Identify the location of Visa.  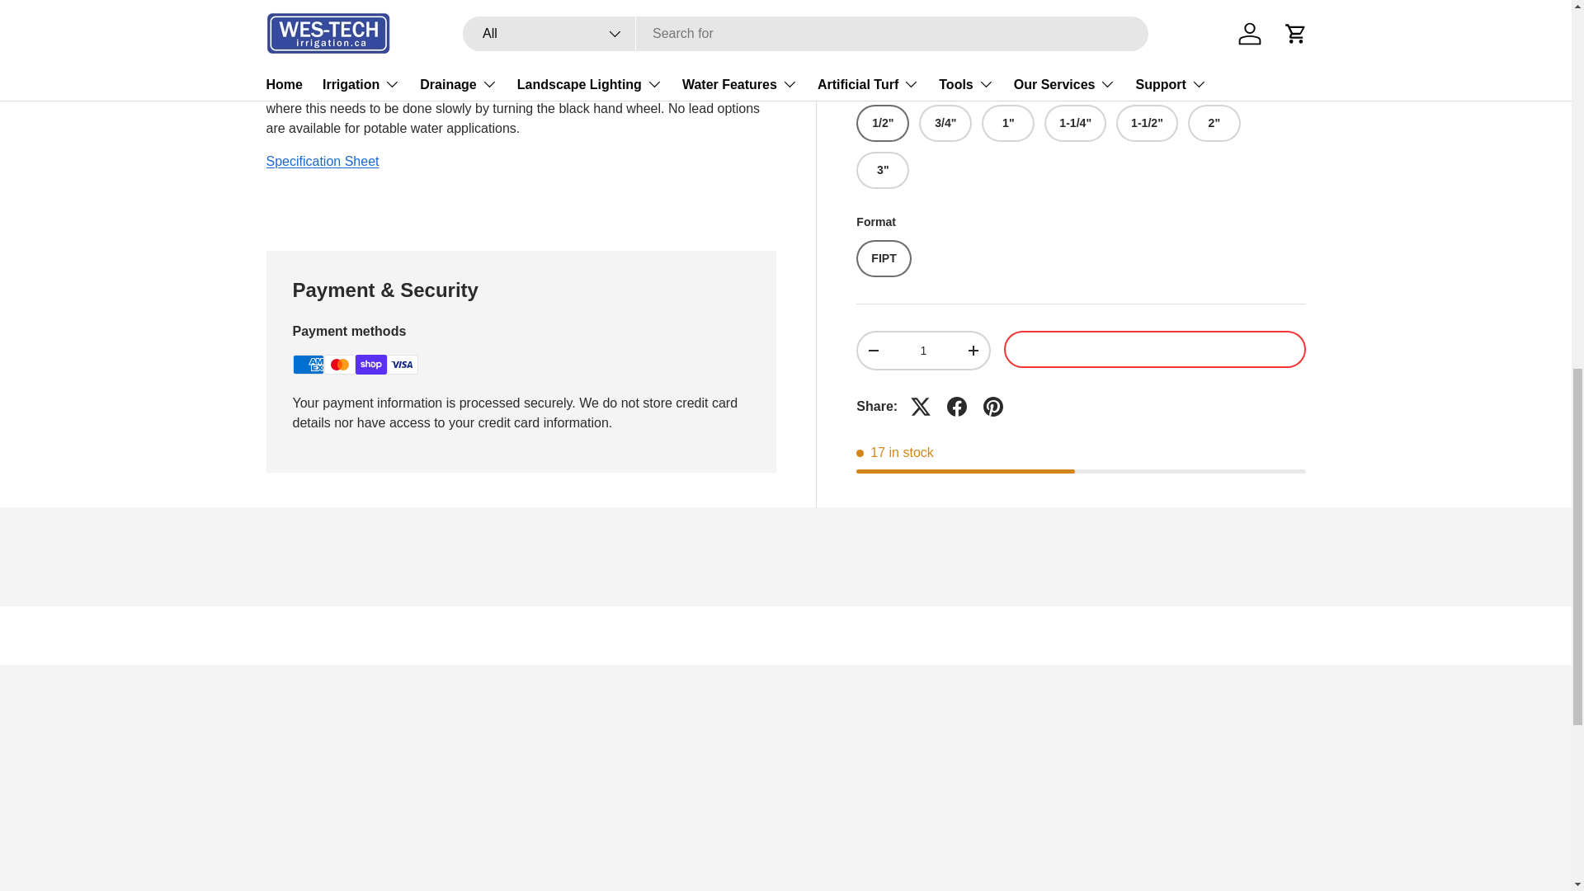
(402, 364).